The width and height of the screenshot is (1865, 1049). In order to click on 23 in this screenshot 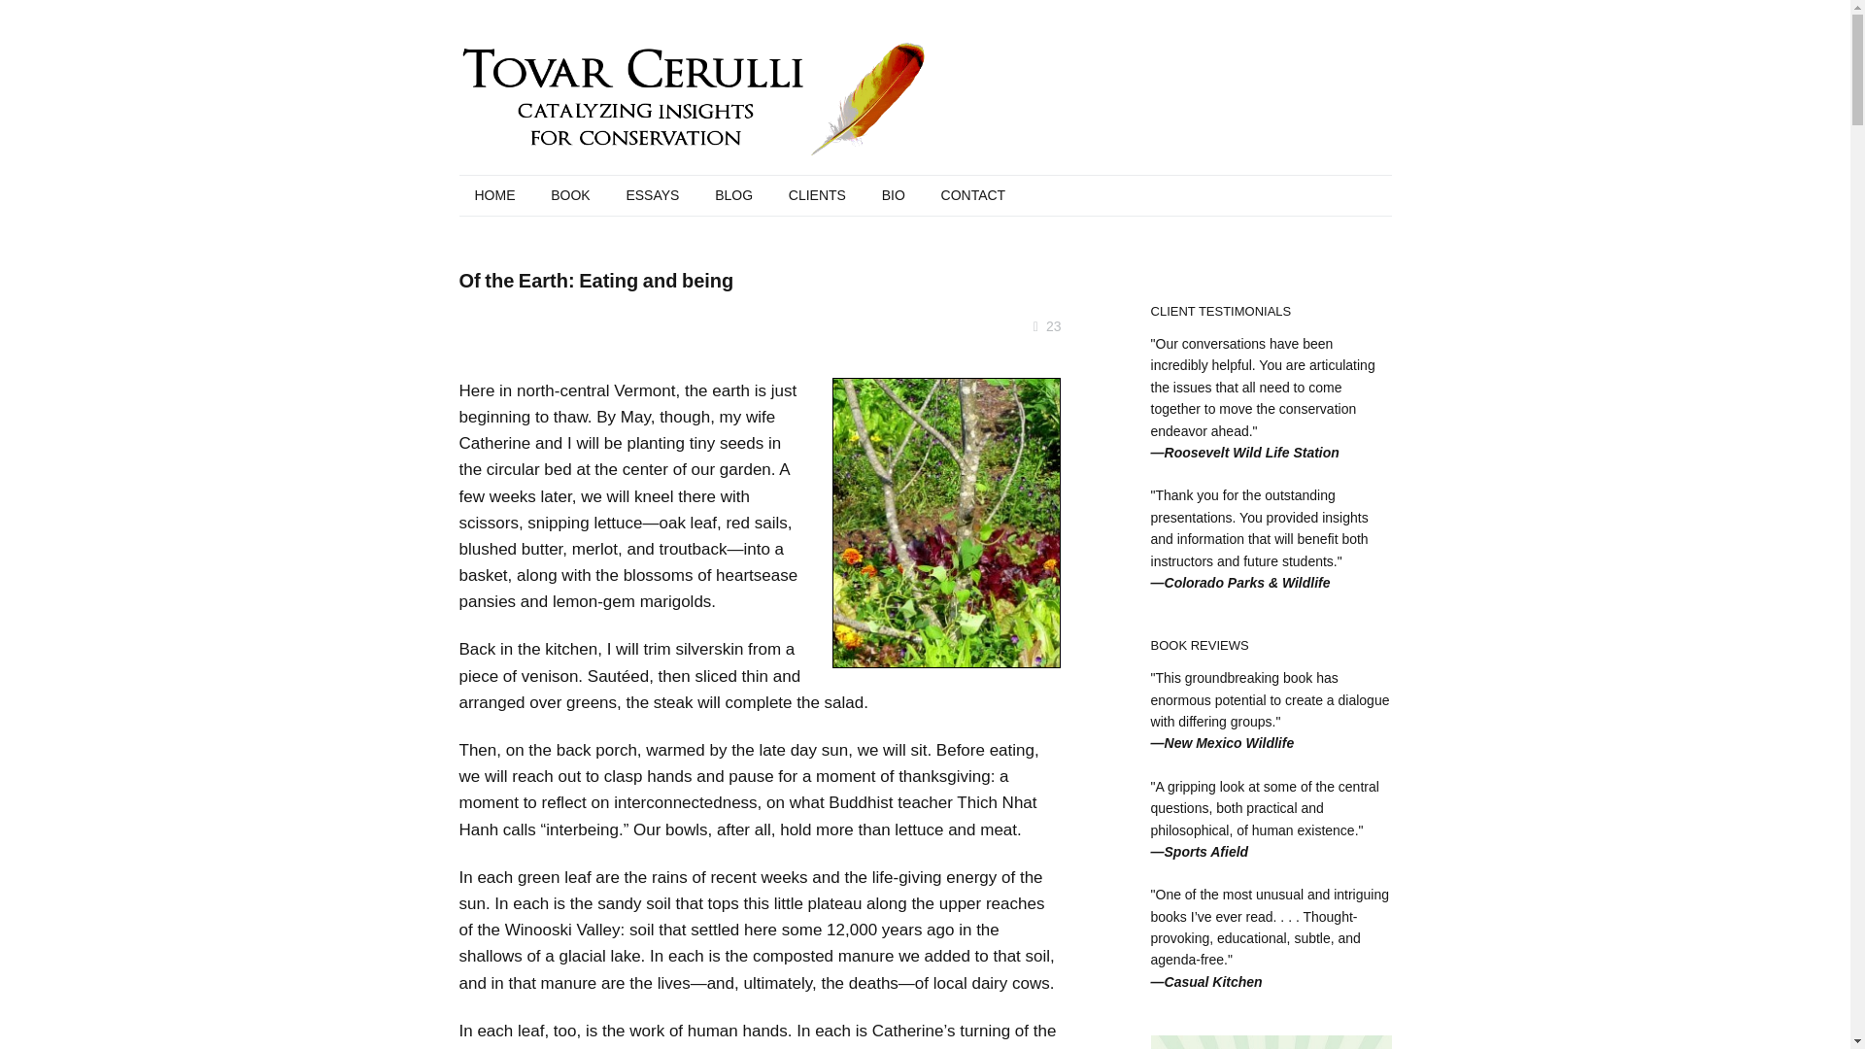, I will do `click(1053, 326)`.